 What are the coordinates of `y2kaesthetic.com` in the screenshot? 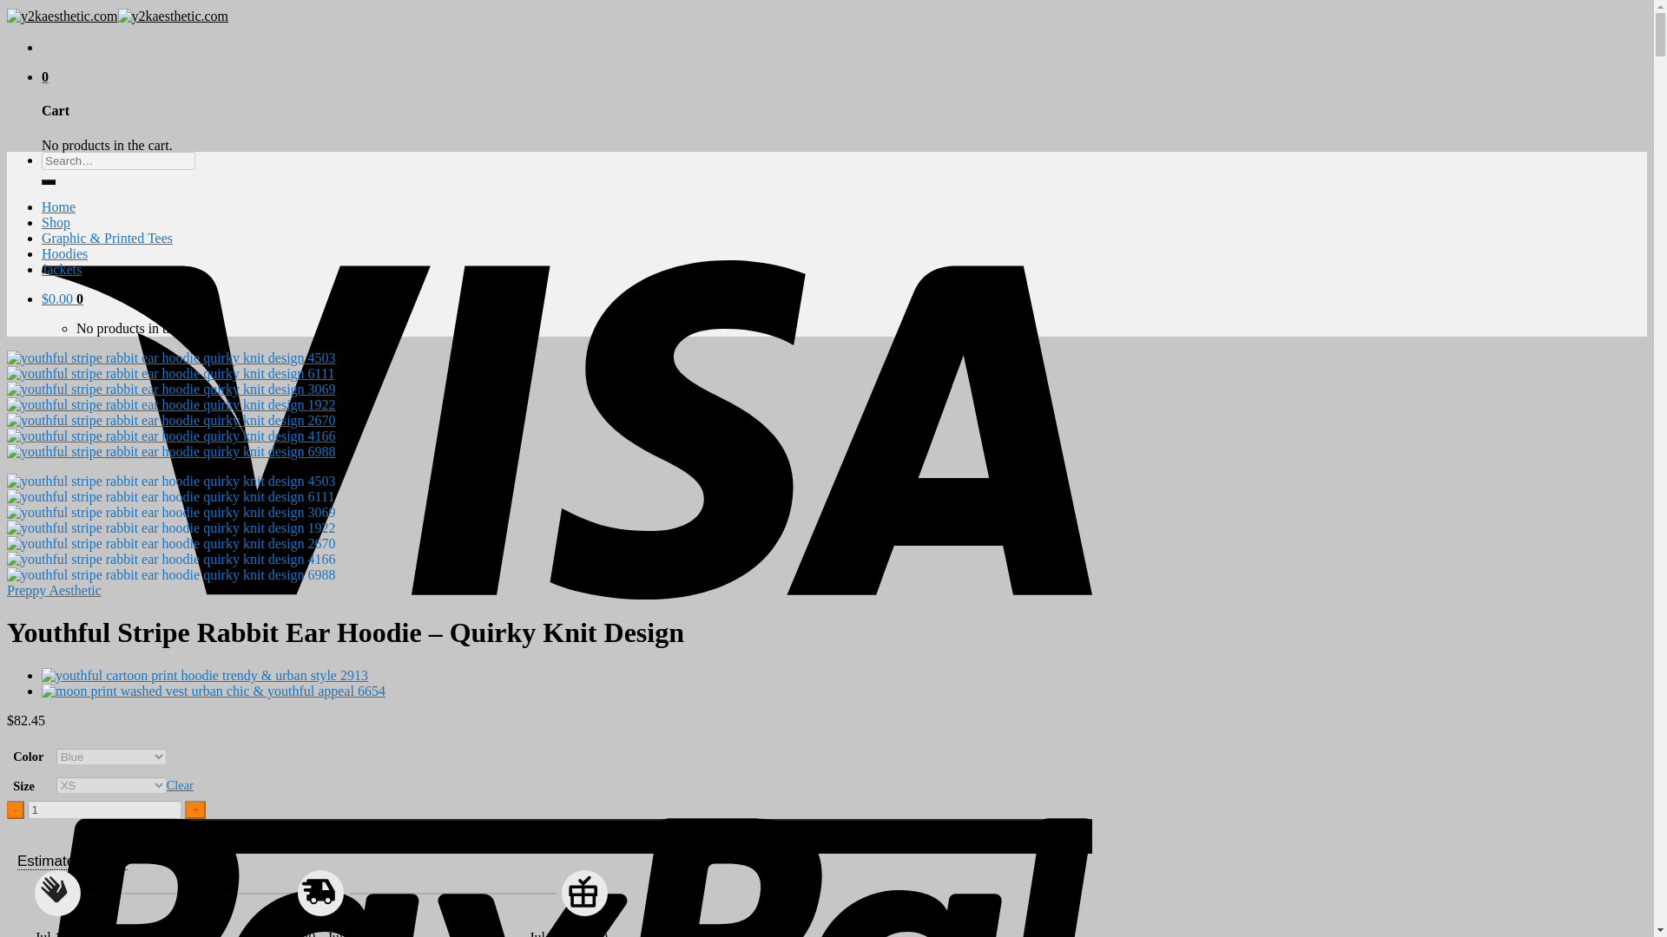 It's located at (117, 16).